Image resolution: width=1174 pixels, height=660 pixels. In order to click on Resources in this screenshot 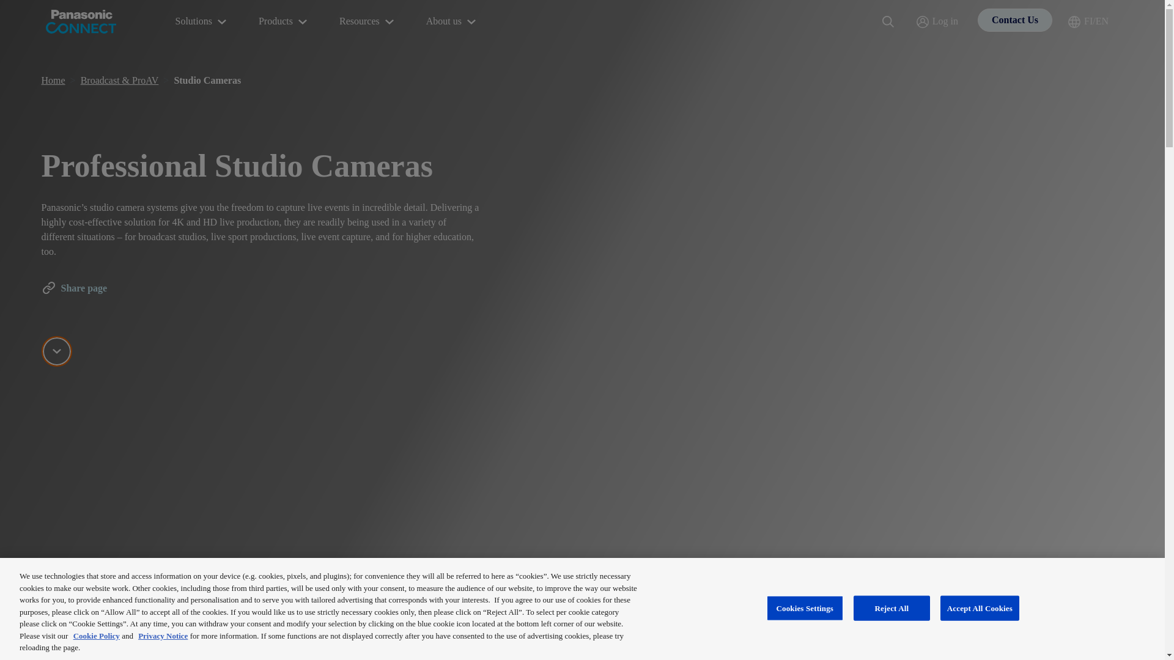, I will do `click(368, 22)`.